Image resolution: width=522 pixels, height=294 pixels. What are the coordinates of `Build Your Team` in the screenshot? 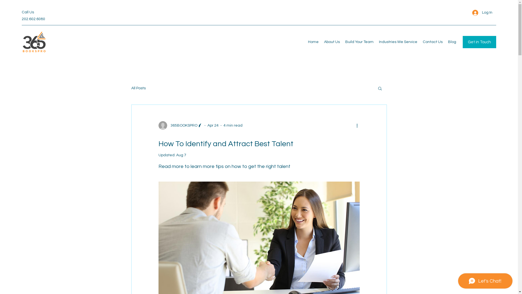 It's located at (359, 42).